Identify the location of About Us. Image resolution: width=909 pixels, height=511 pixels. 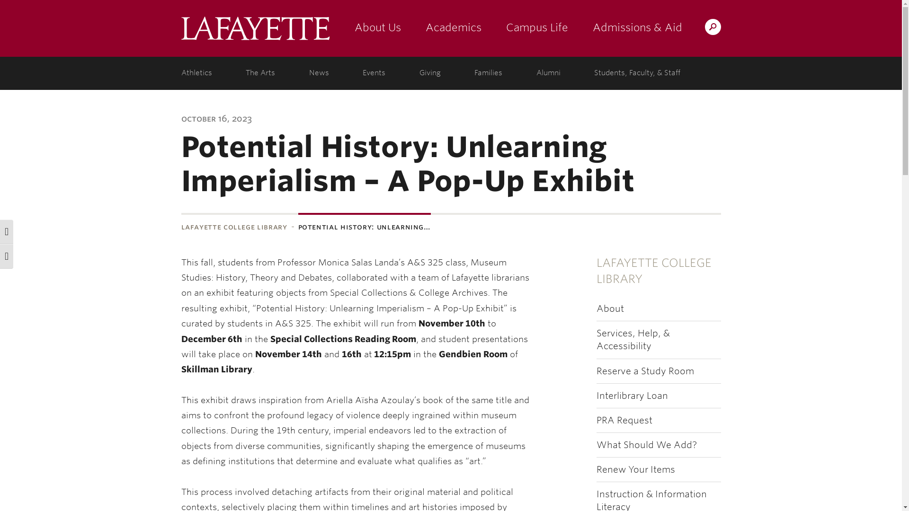
(377, 28).